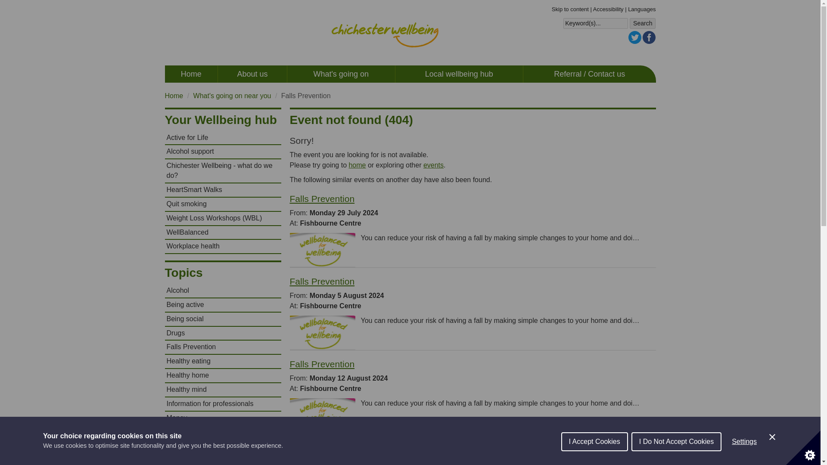 The height and width of the screenshot is (465, 827). I want to click on Skip to content, so click(570, 9).